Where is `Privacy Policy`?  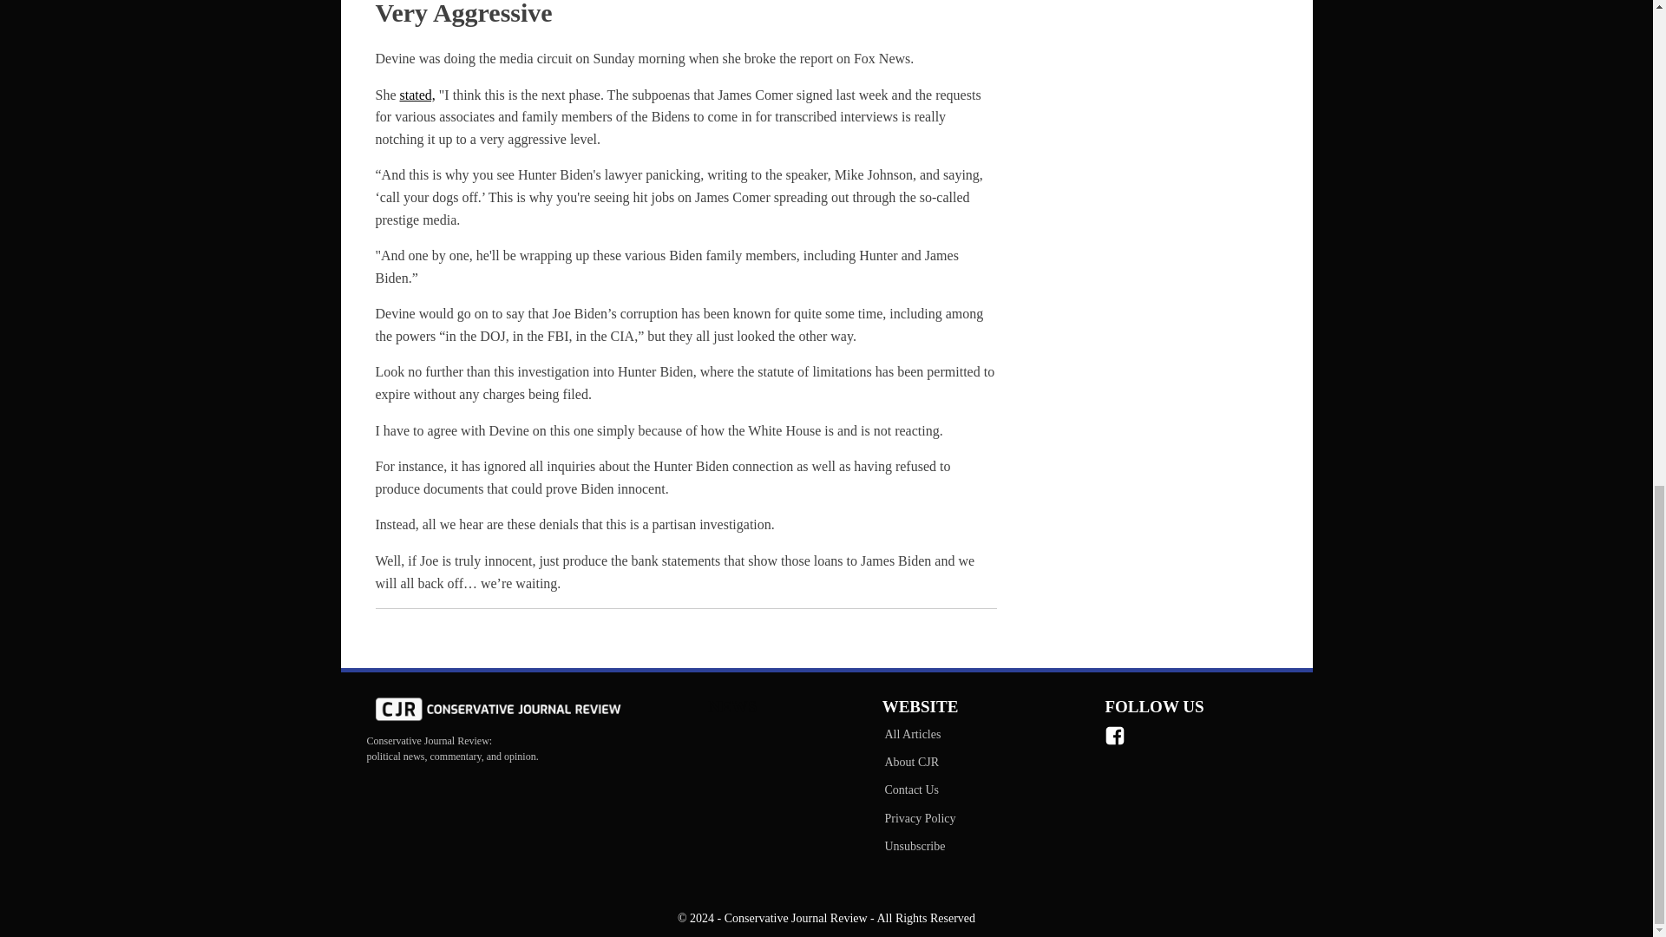
Privacy Policy is located at coordinates (919, 819).